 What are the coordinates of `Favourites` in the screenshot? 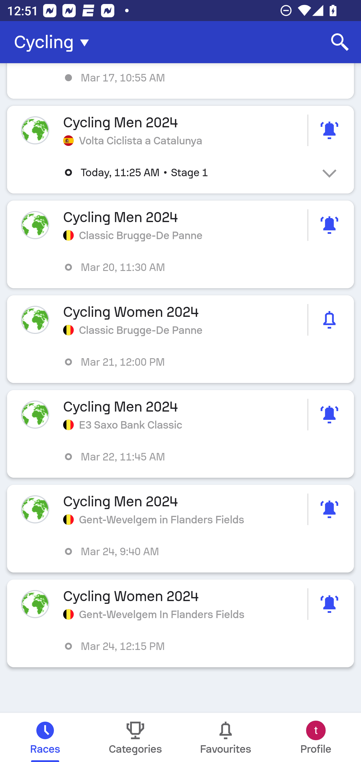 It's located at (226, 737).